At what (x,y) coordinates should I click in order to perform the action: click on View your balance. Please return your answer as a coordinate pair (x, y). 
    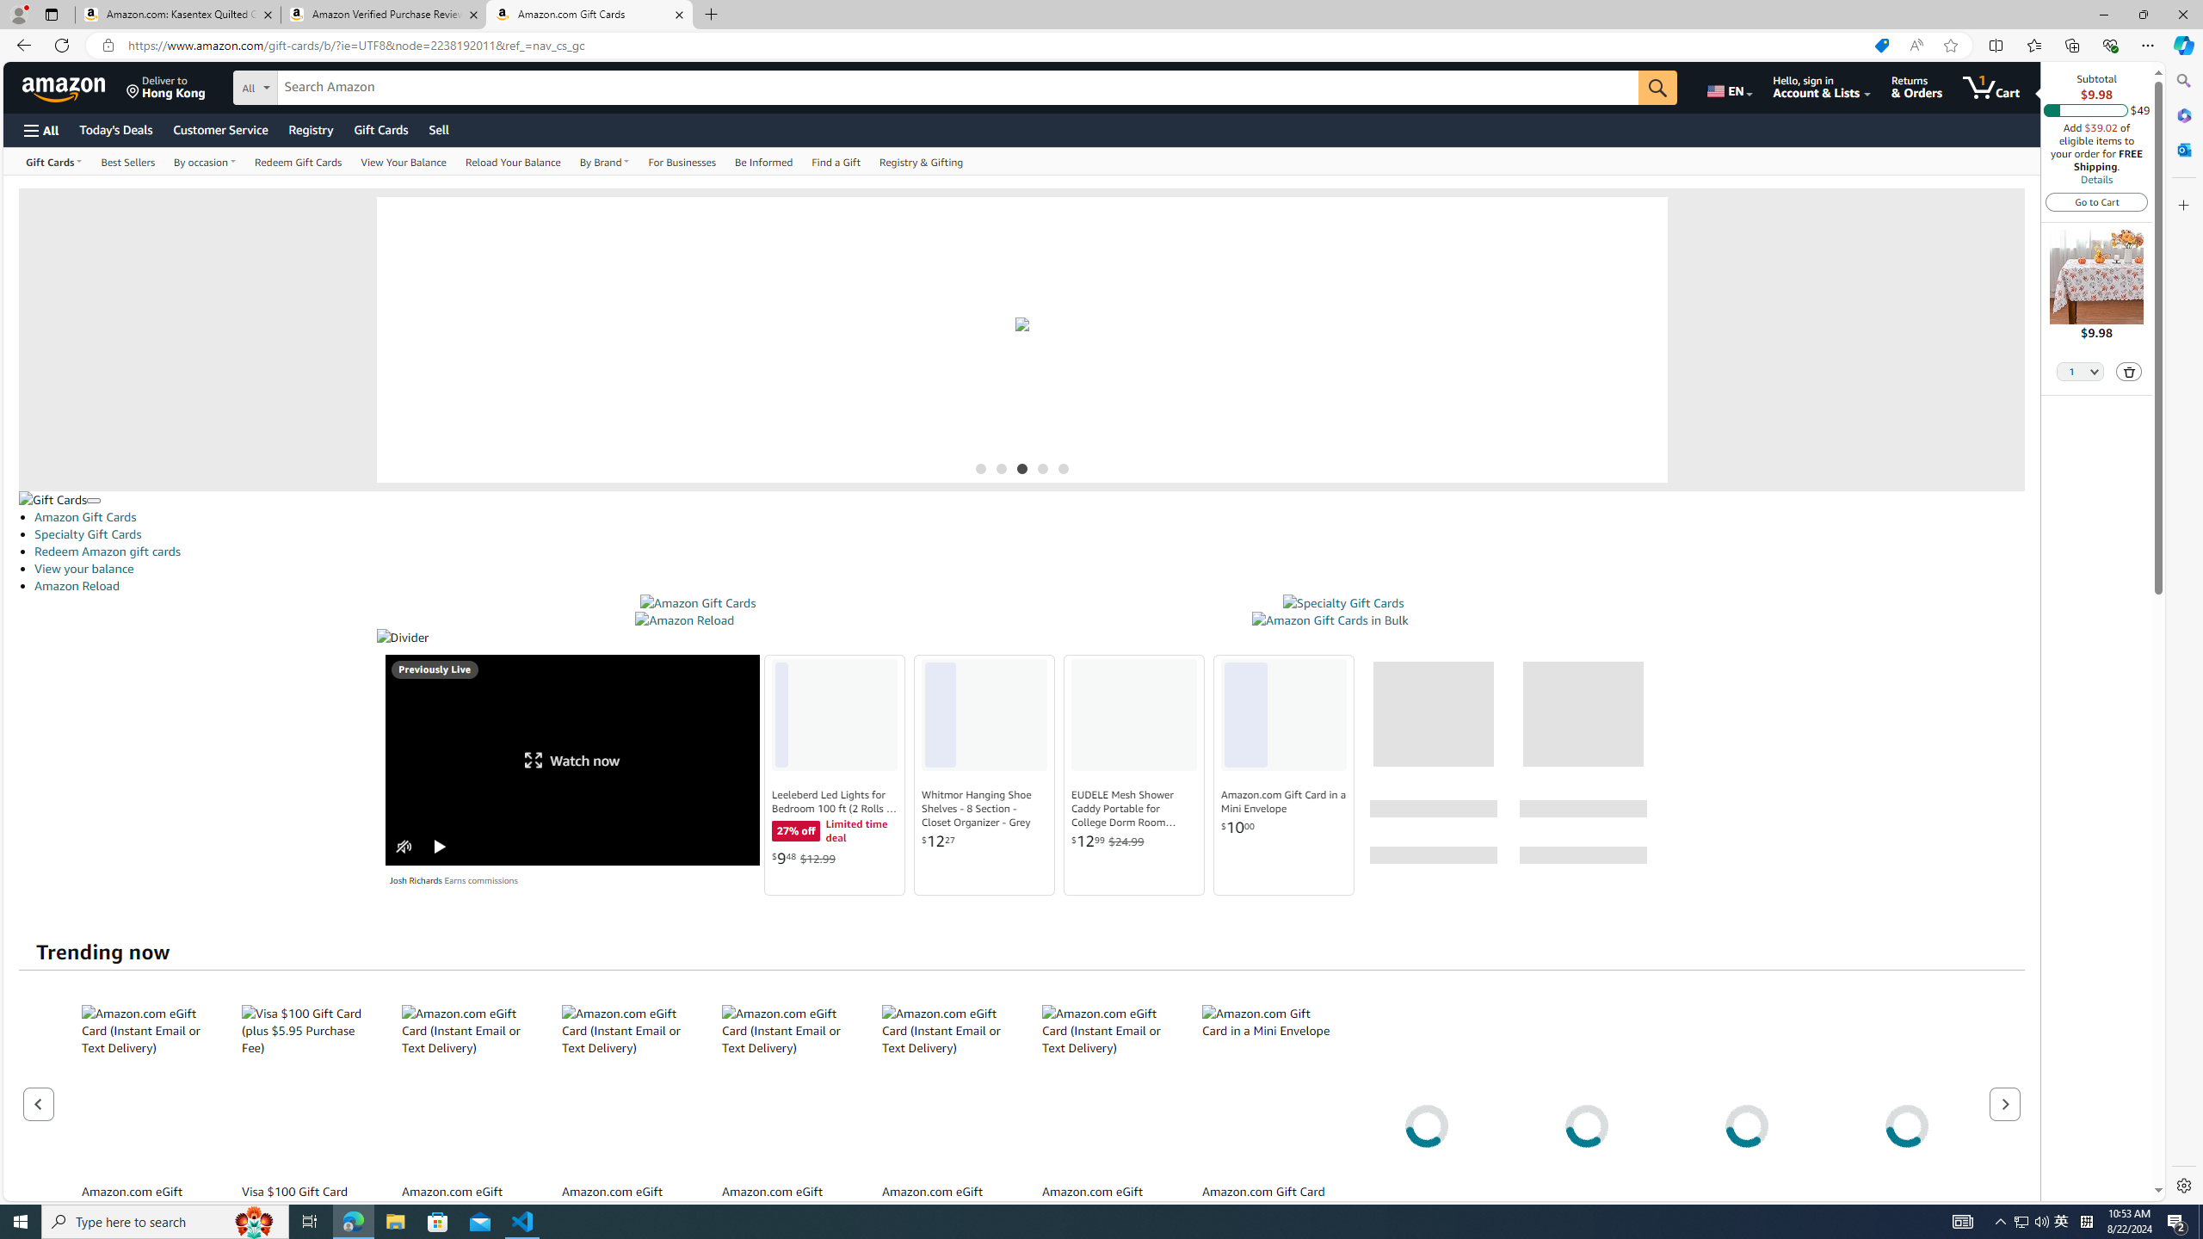
    Looking at the image, I should click on (84, 568).